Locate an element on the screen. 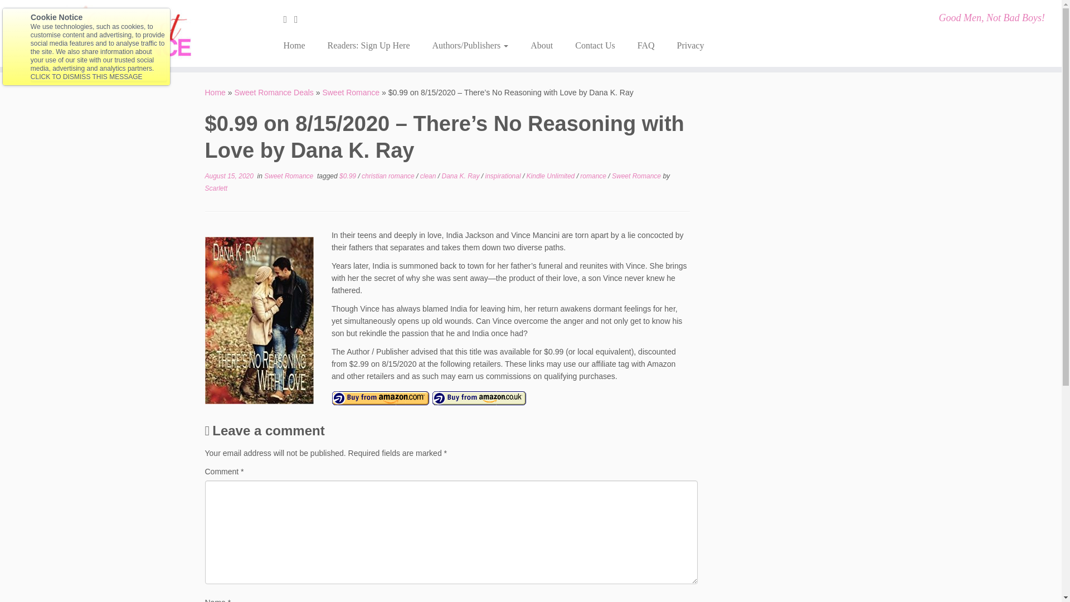  About is located at coordinates (541, 46).